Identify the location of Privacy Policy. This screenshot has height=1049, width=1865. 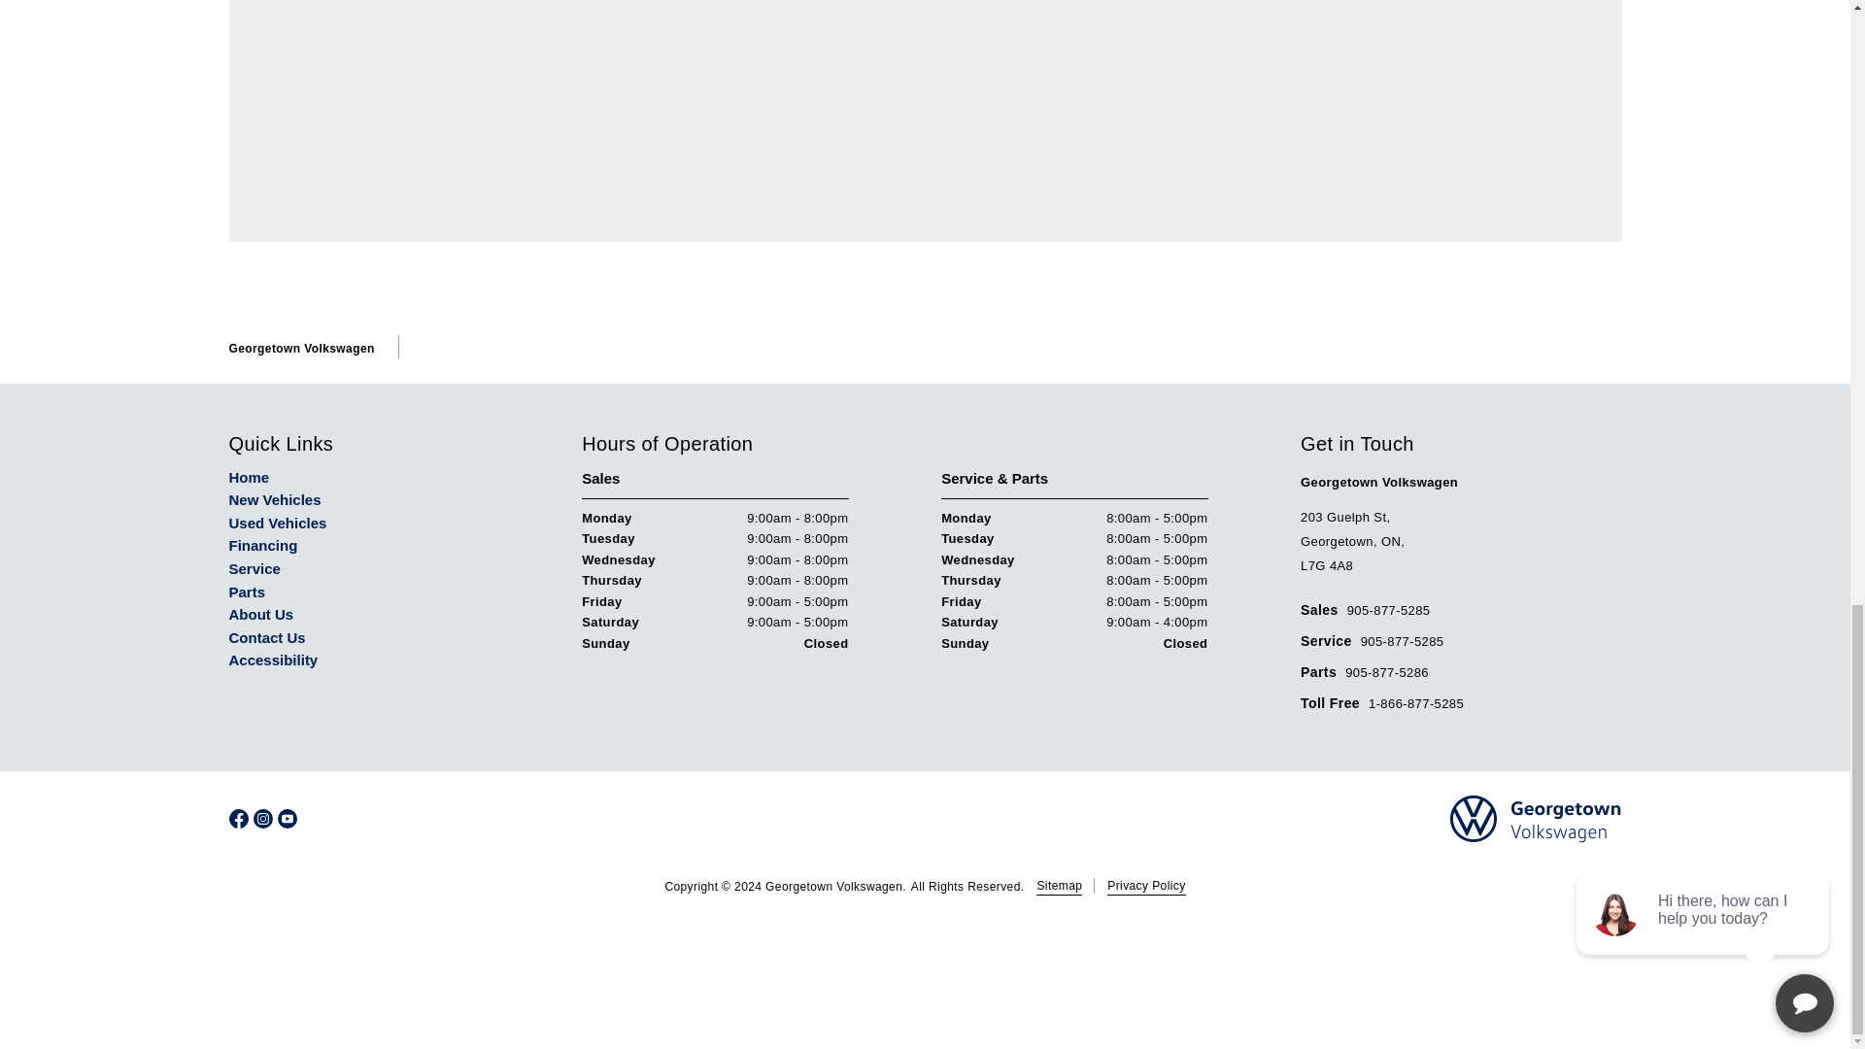
(1146, 886).